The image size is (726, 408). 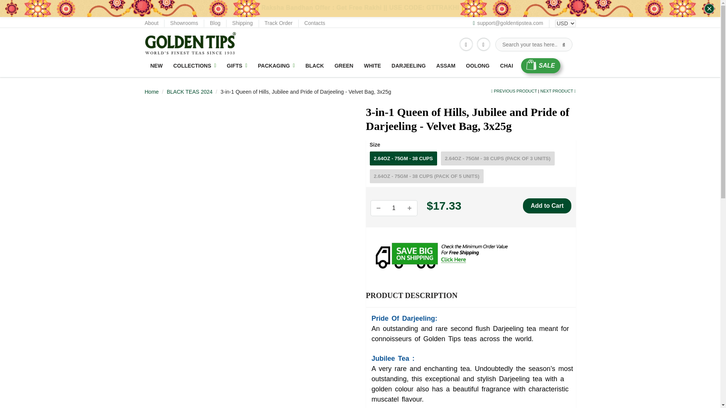 What do you see at coordinates (151, 23) in the screenshot?
I see `About` at bounding box center [151, 23].